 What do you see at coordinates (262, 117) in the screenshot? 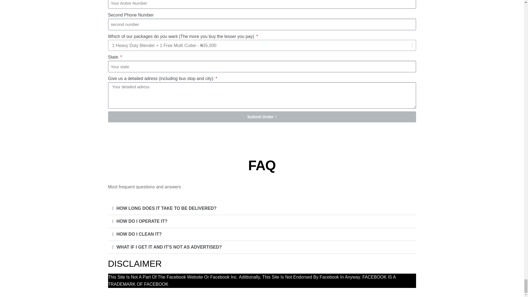
I see `Submit Order` at bounding box center [262, 117].